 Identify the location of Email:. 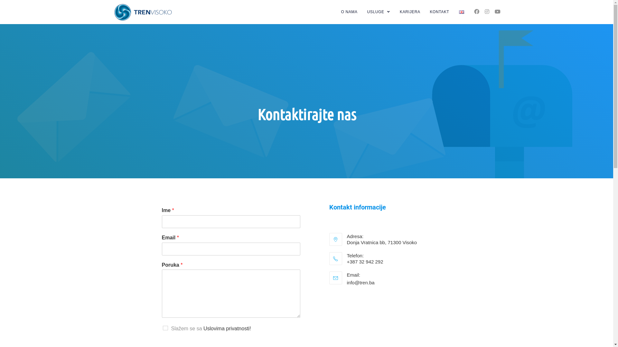
(399, 278).